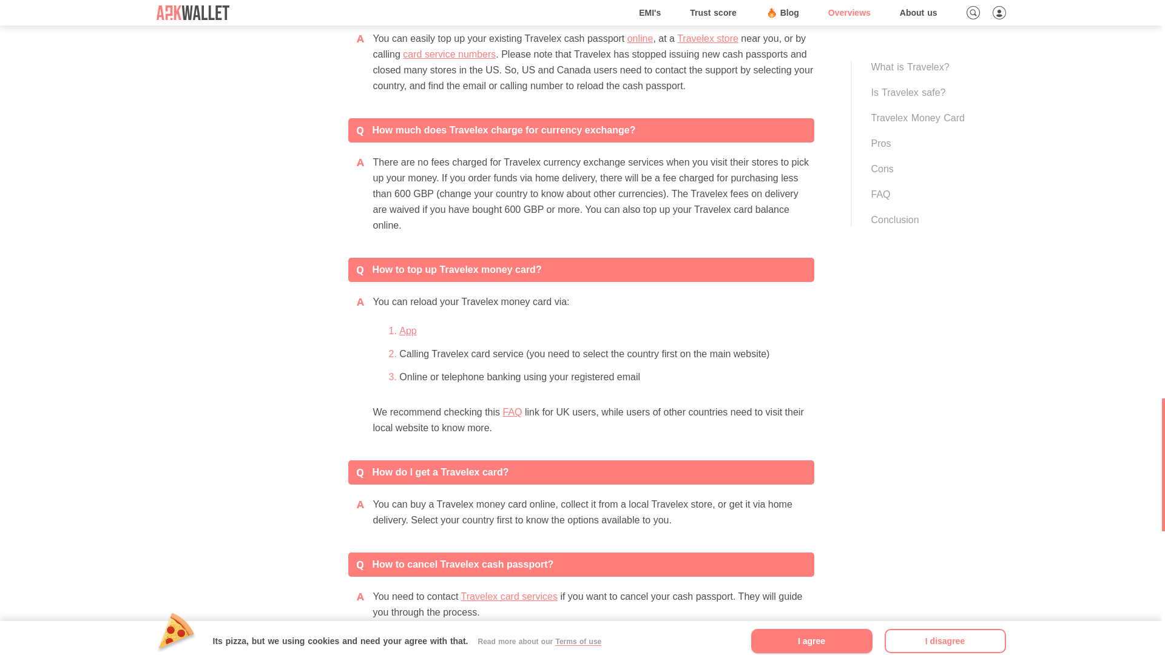 The height and width of the screenshot is (655, 1165). What do you see at coordinates (510, 597) in the screenshot?
I see `Travelex card services` at bounding box center [510, 597].